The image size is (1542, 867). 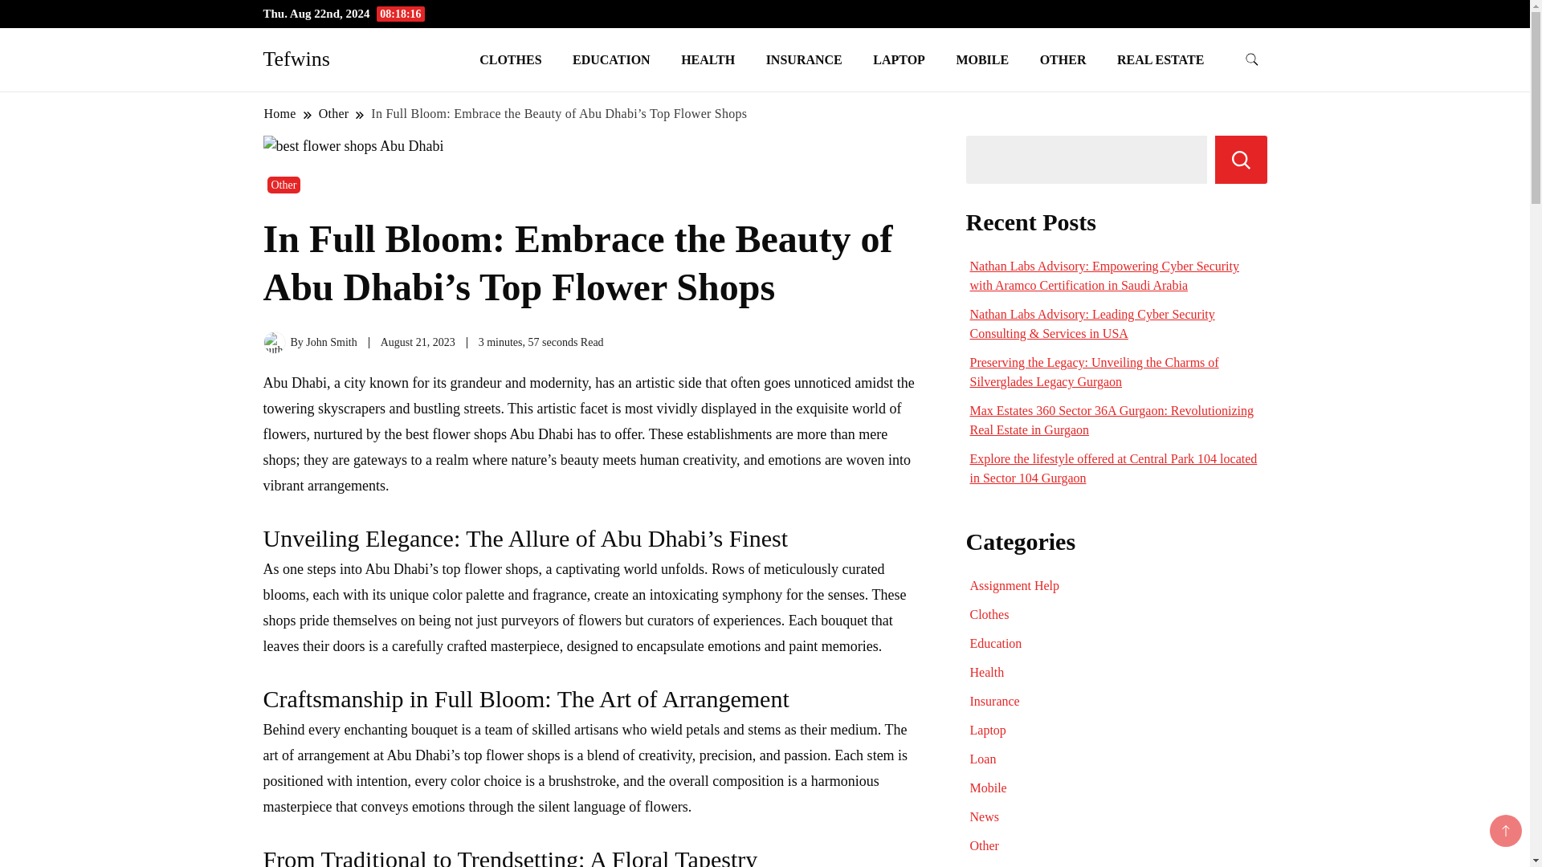 I want to click on John Smith, so click(x=331, y=342).